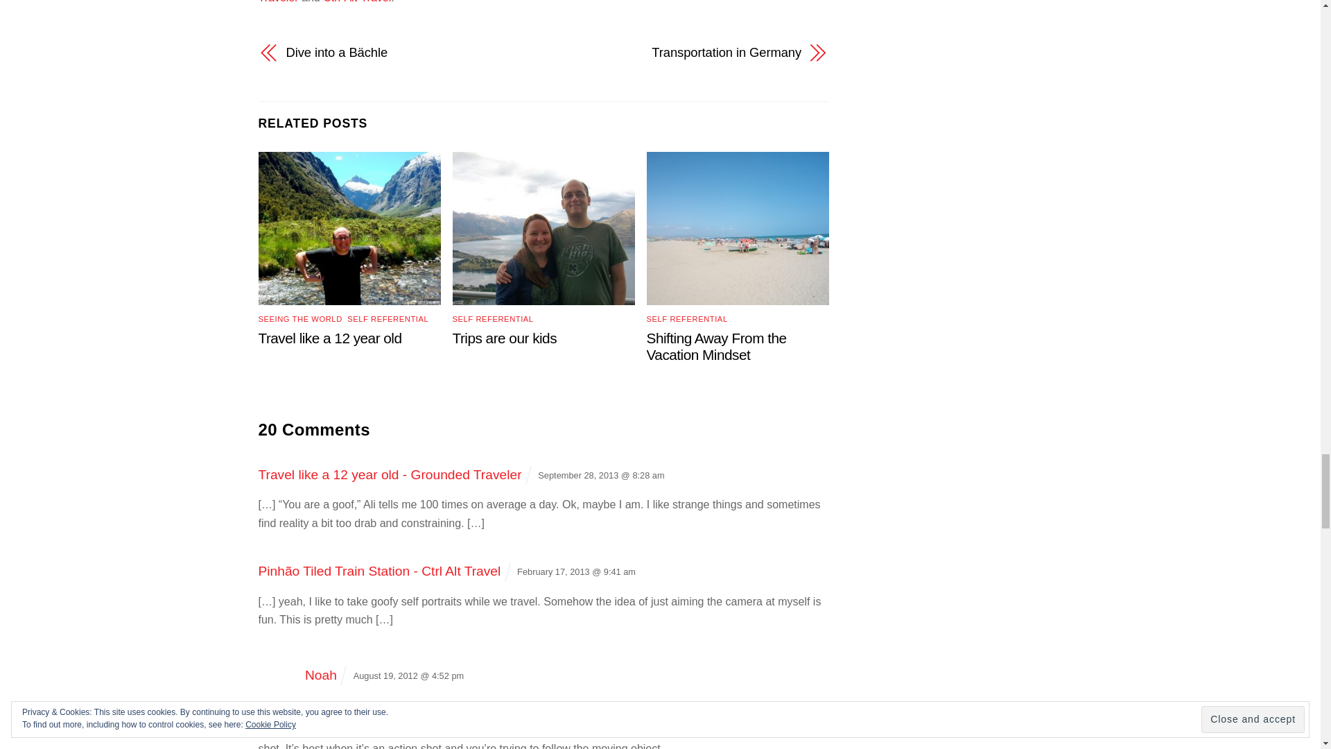 This screenshot has width=1331, height=749. I want to click on SEEING THE WORLD, so click(299, 318).